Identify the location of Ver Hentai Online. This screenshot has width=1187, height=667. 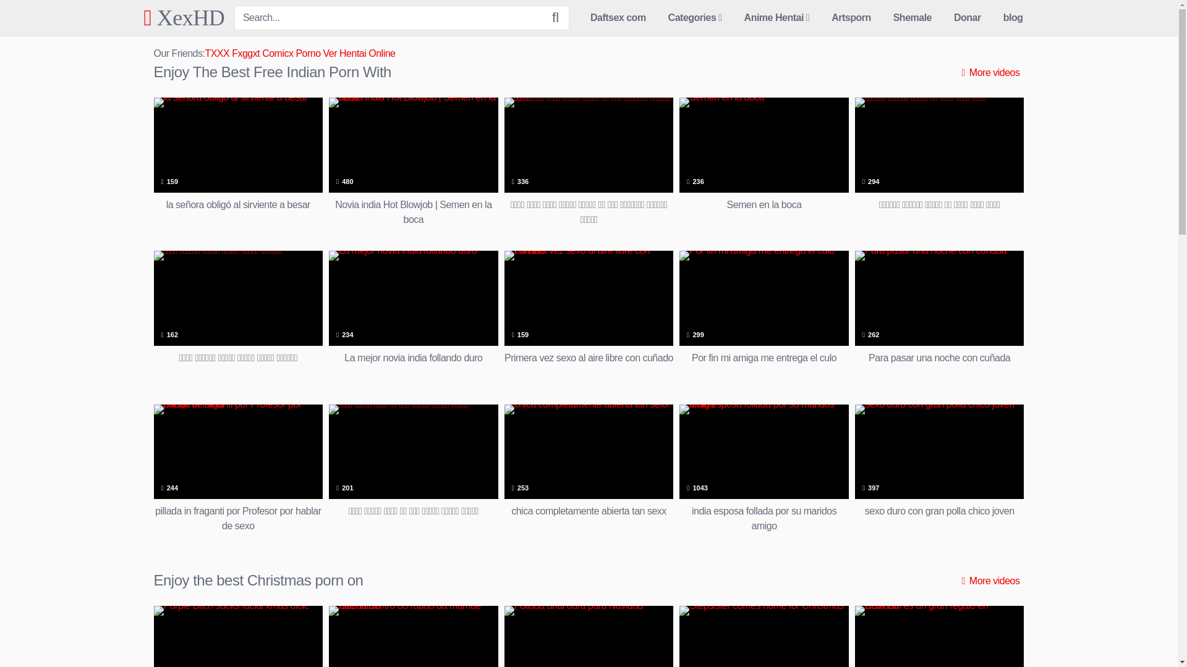
(359, 53).